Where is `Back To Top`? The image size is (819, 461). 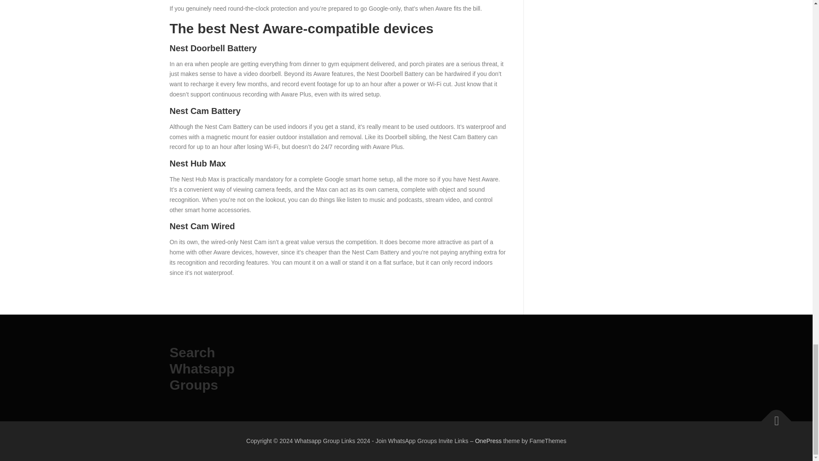 Back To Top is located at coordinates (772, 417).